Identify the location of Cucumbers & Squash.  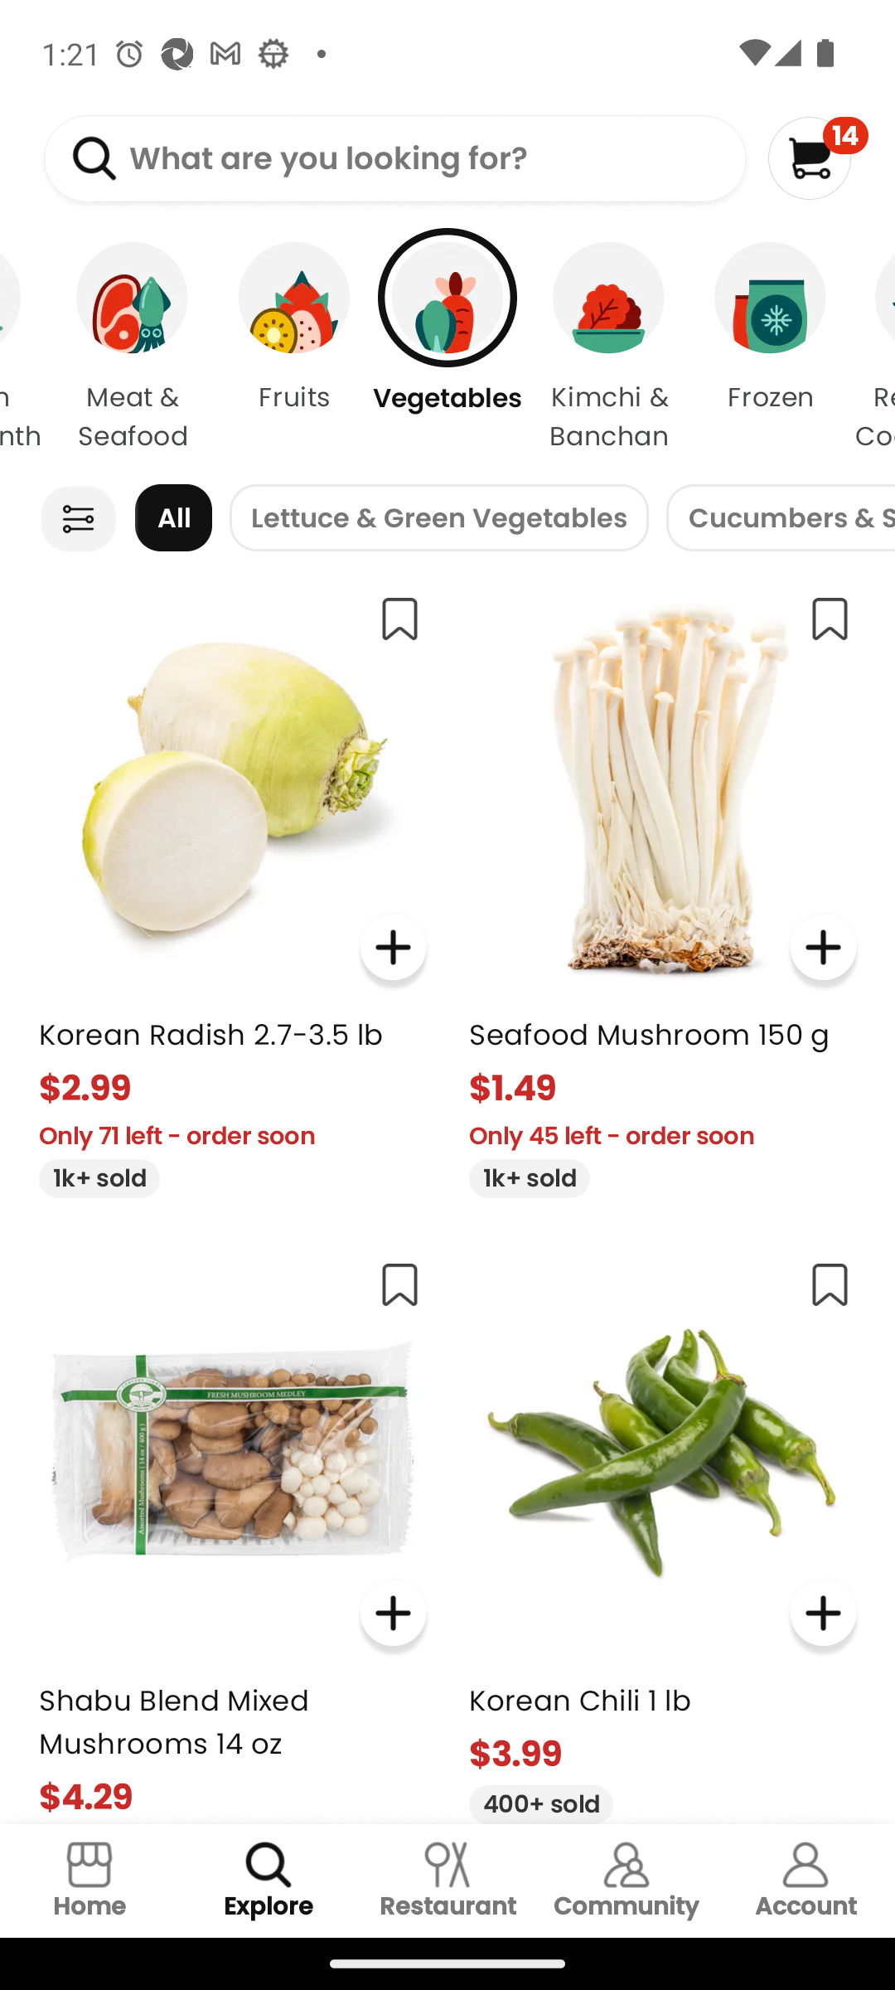
(781, 517).